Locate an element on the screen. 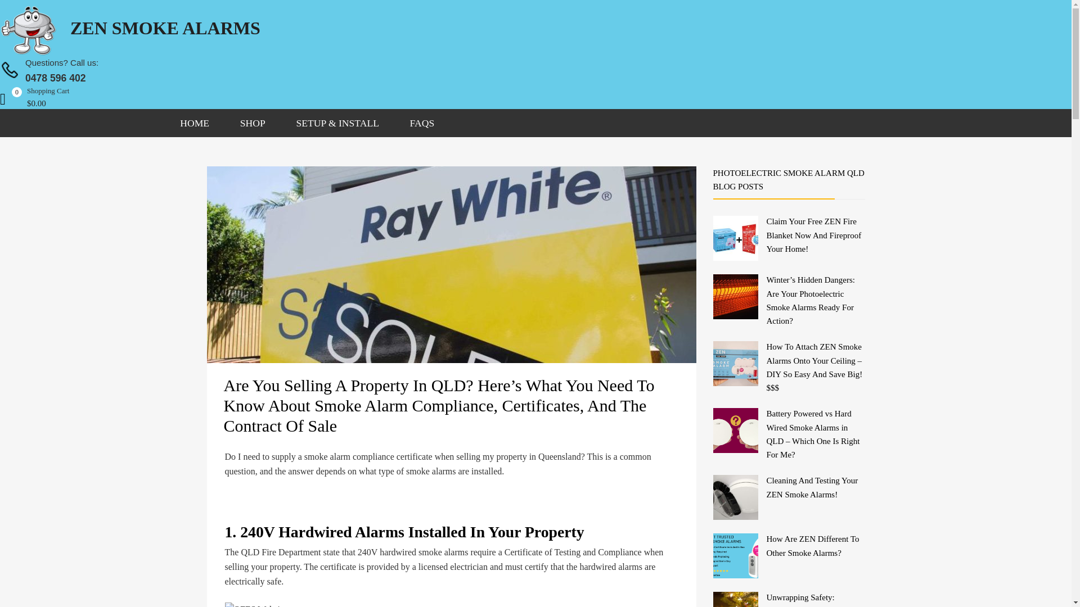 The image size is (1080, 607). FAQS is located at coordinates (421, 123).